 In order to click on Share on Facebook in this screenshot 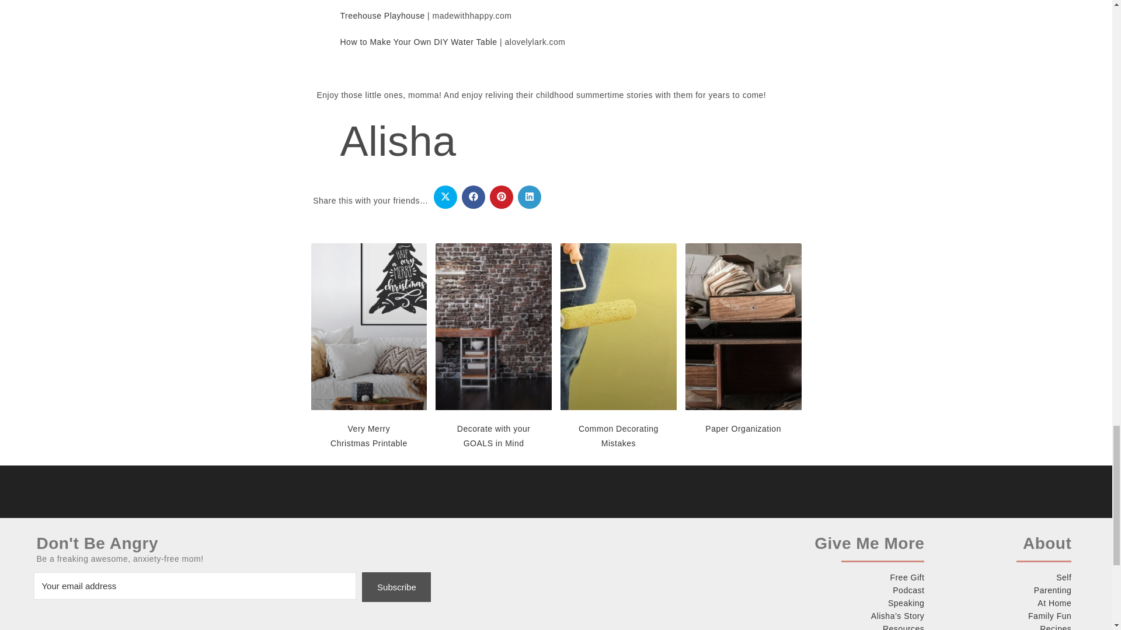, I will do `click(474, 197)`.